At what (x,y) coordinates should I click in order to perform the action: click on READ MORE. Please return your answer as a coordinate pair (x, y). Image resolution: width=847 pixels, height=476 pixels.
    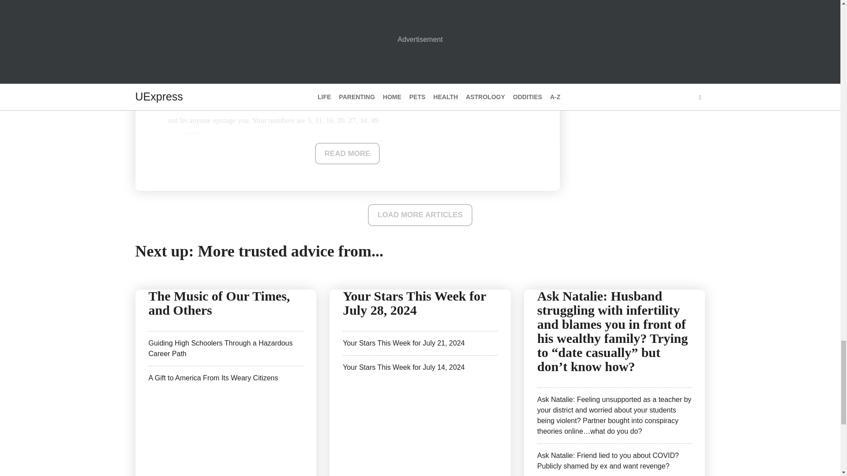
    Looking at the image, I should click on (348, 153).